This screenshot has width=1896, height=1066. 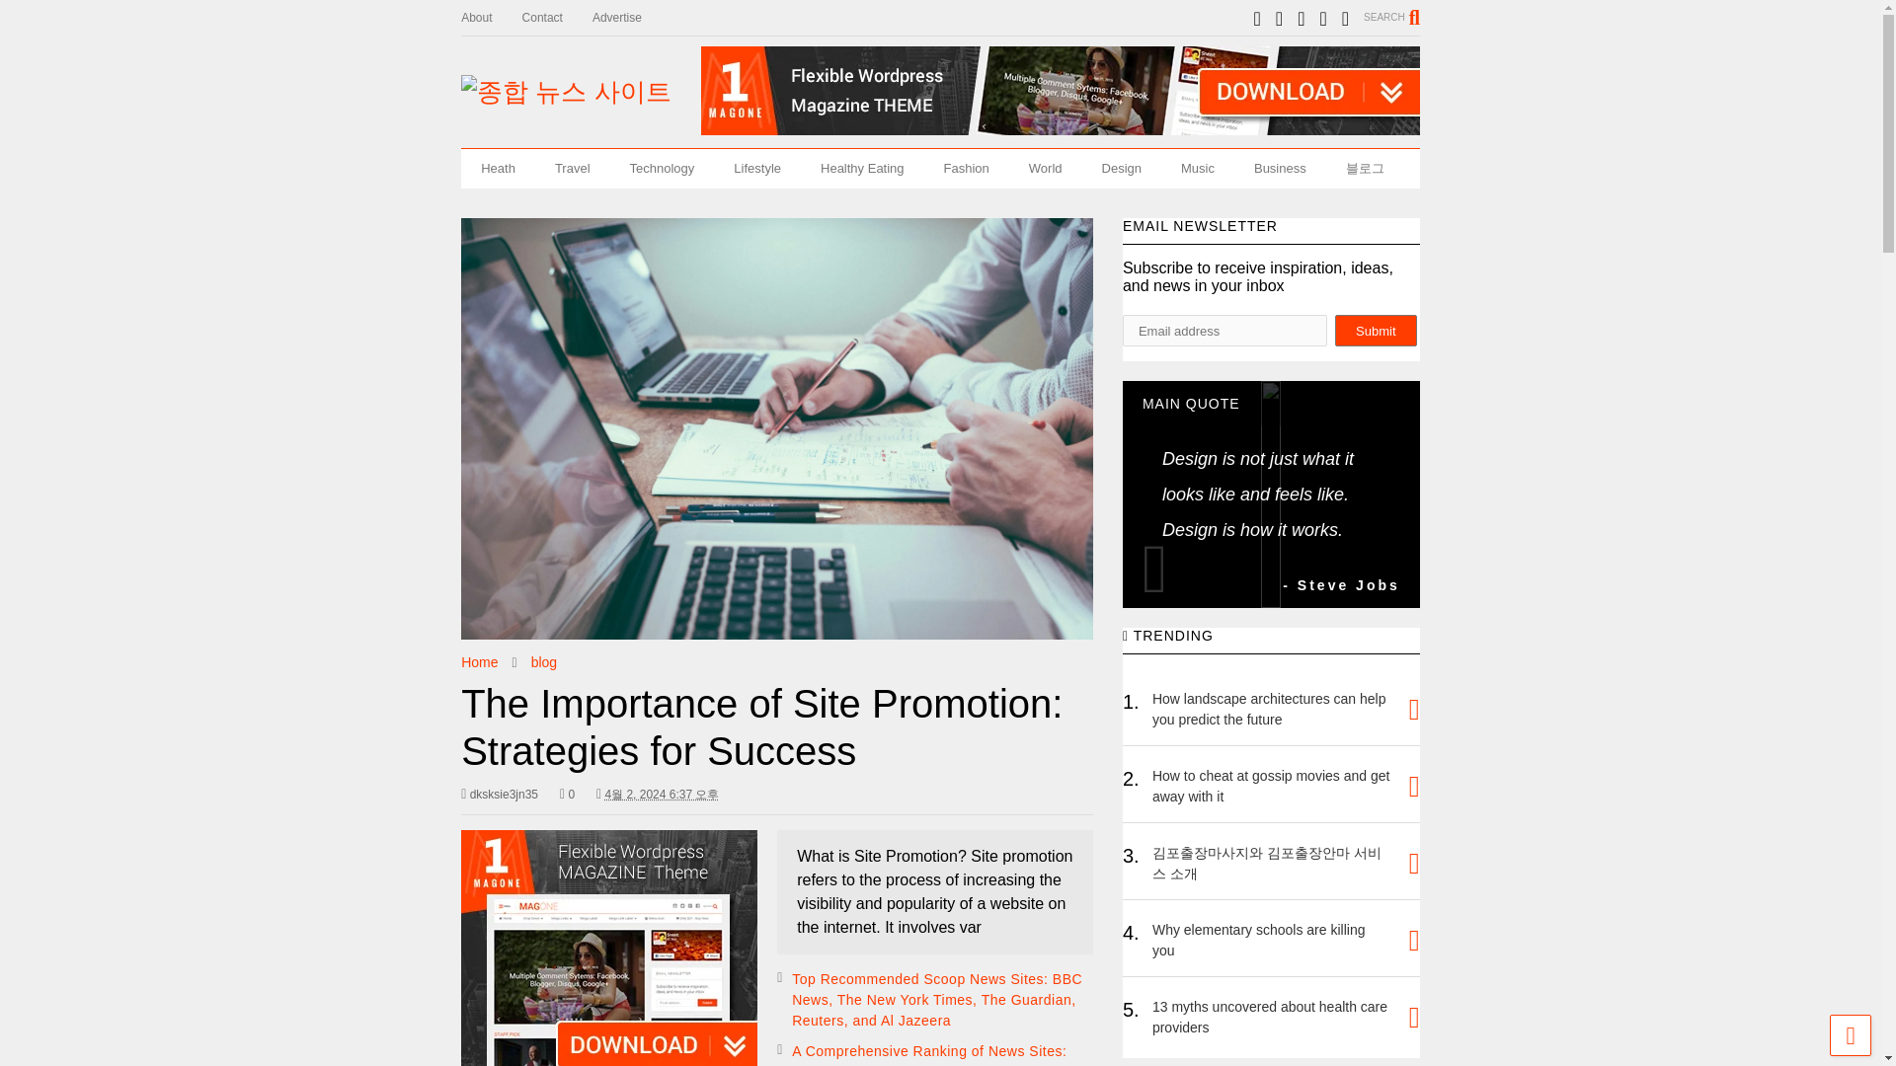 I want to click on About, so click(x=491, y=18).